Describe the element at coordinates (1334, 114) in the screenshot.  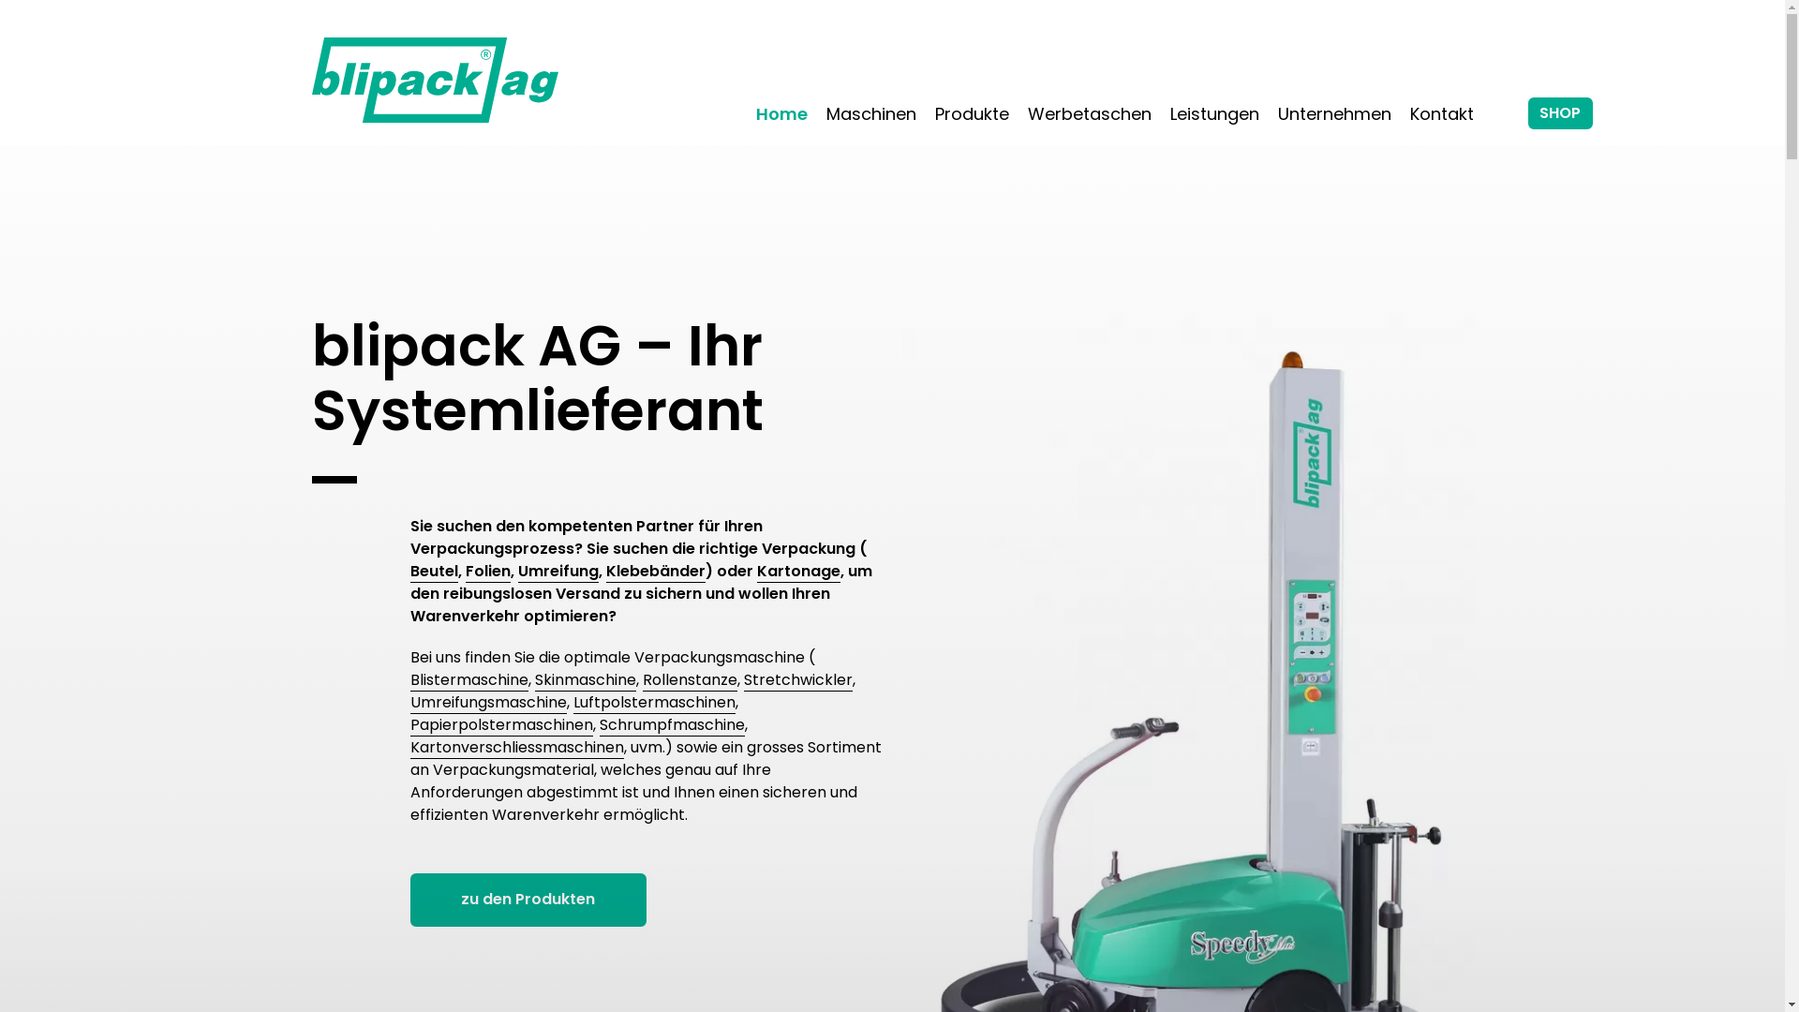
I see `Unternehmen` at that location.